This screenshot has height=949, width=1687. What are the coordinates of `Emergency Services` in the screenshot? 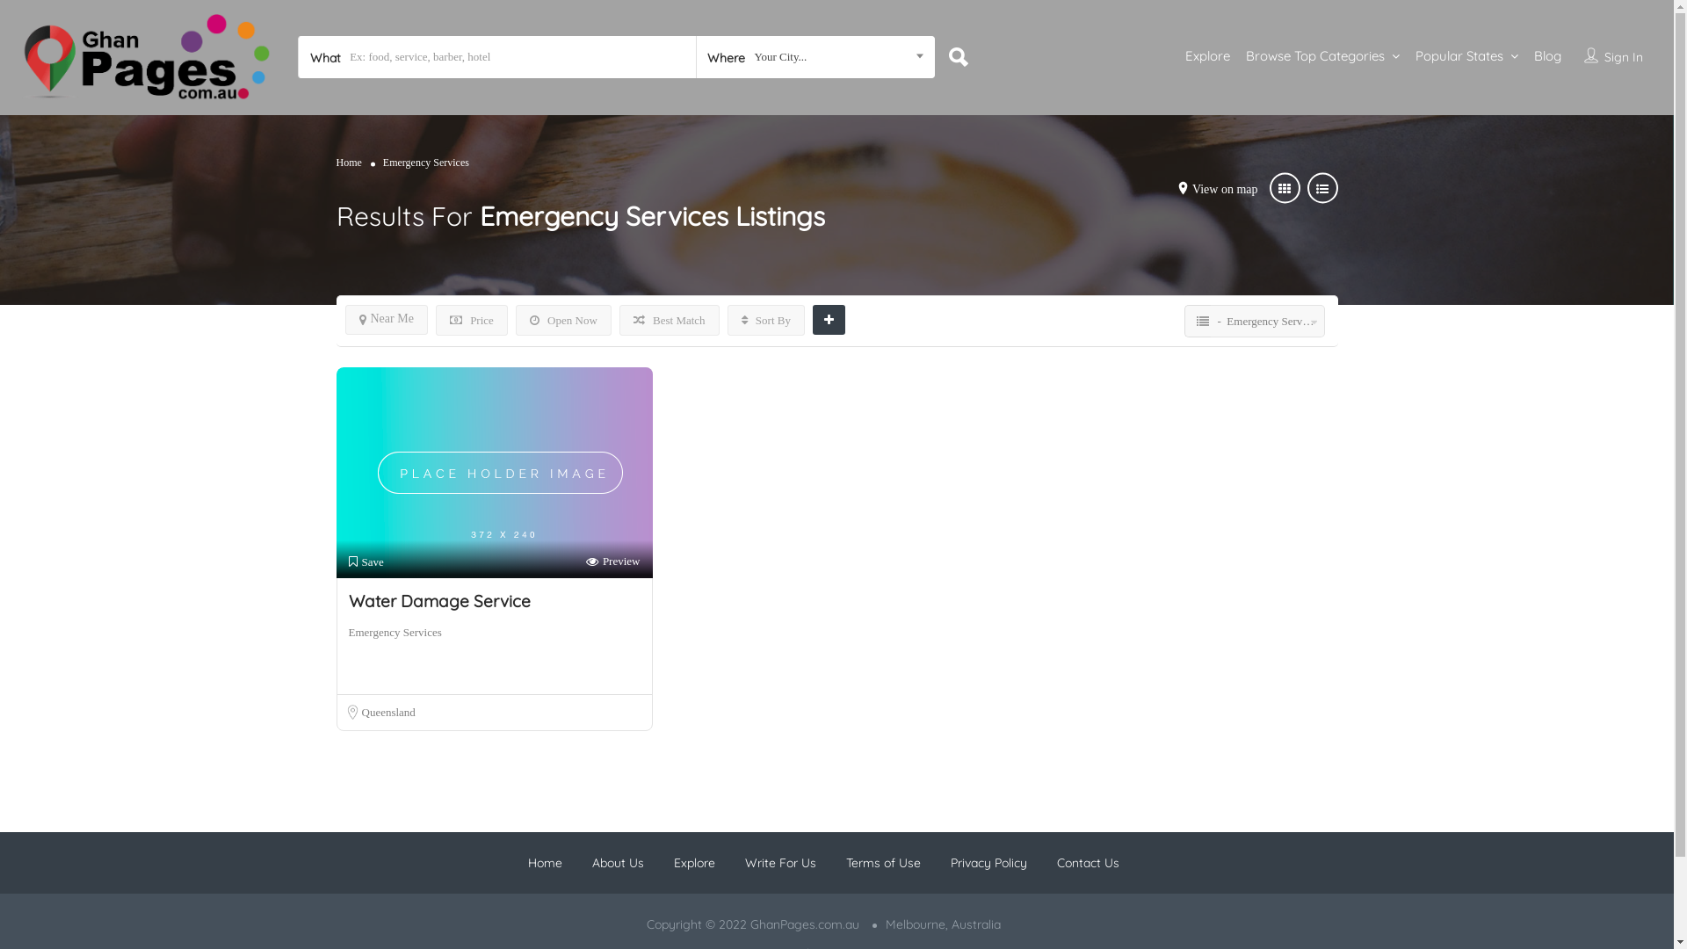 It's located at (395, 633).